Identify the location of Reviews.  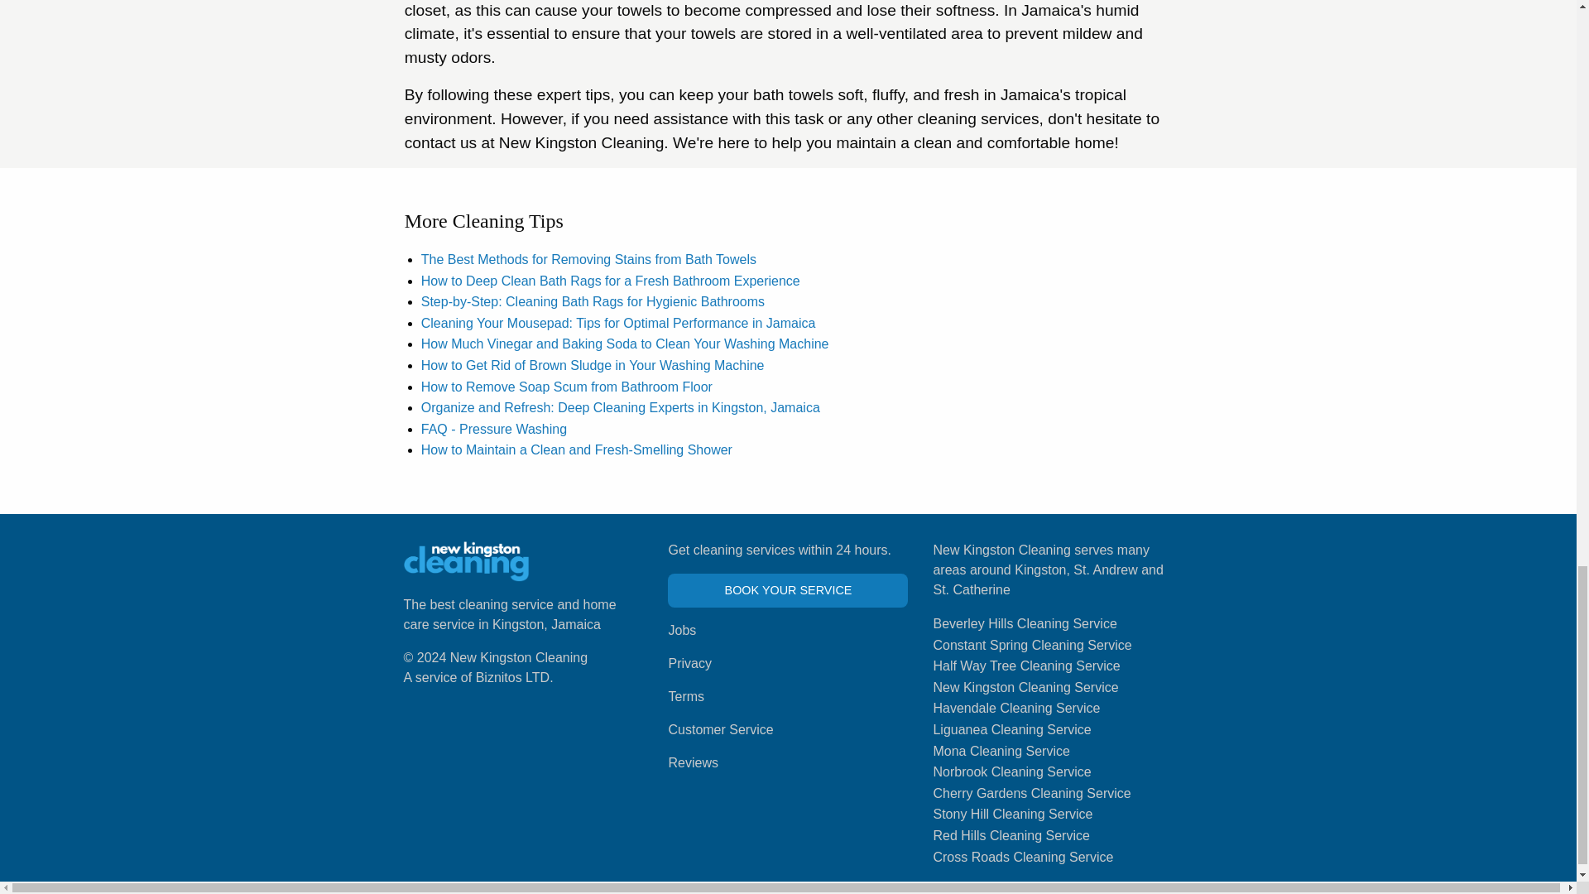
(692, 762).